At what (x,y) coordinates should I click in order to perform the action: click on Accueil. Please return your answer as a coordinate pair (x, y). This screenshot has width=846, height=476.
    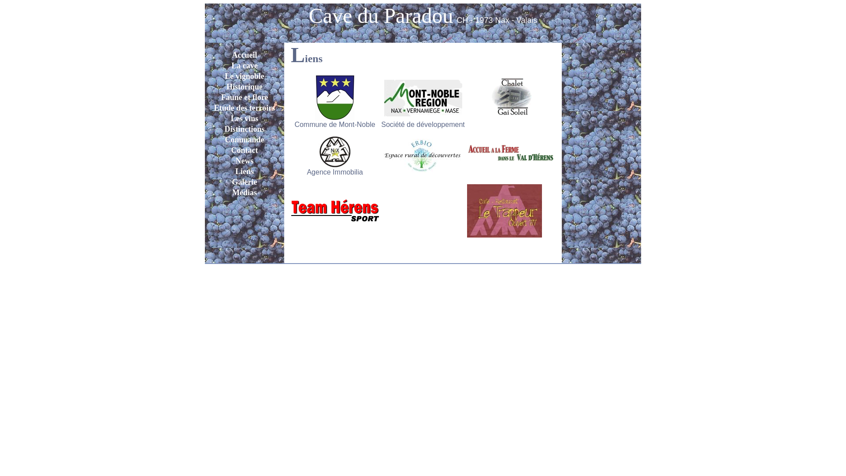
    Looking at the image, I should click on (244, 55).